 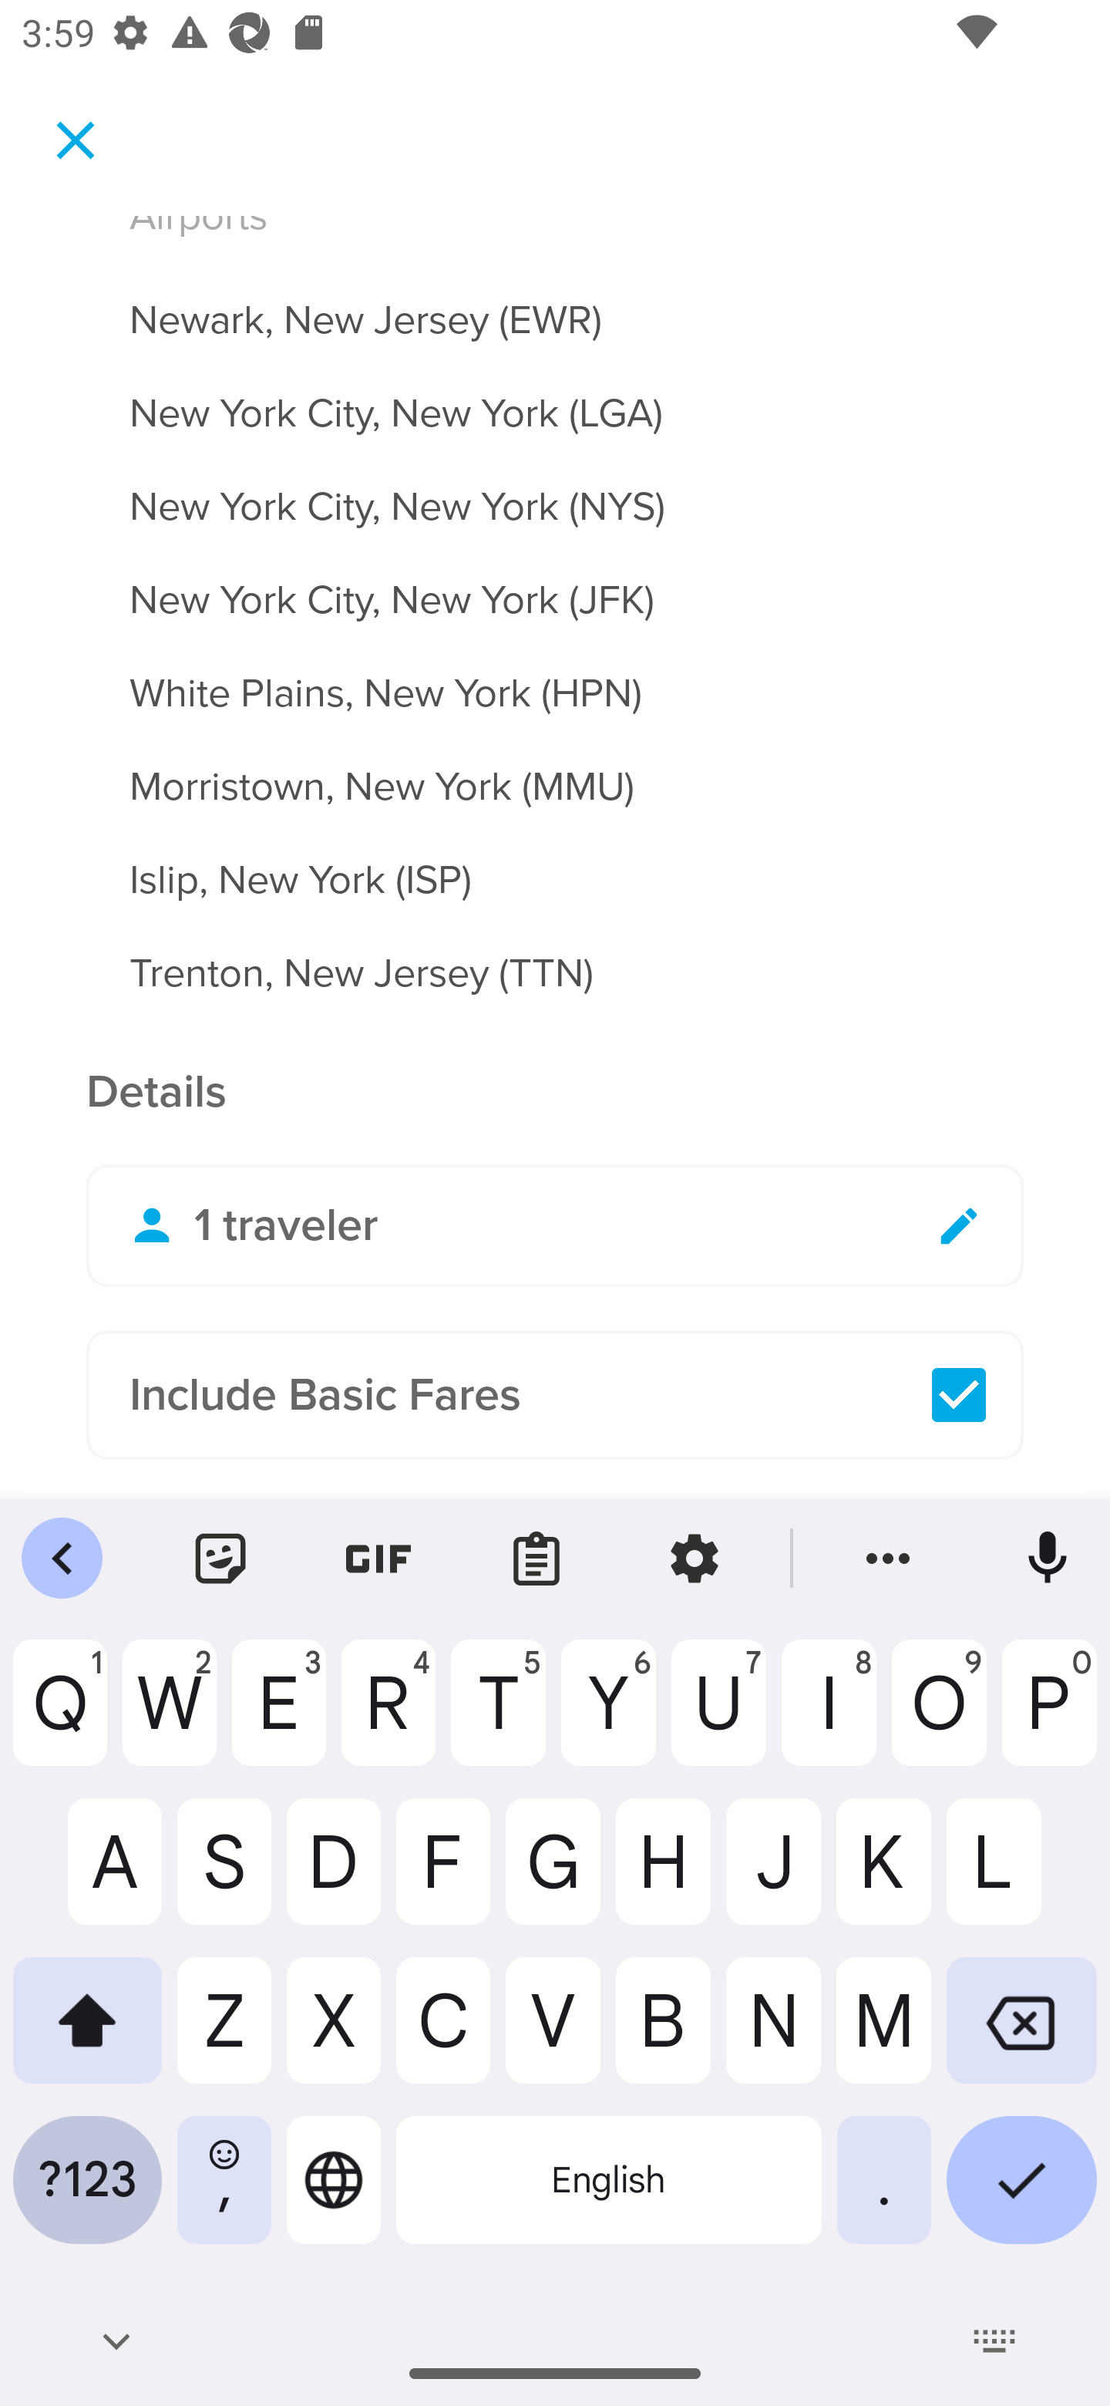 I want to click on Trenton, New Jersey (TTN), so click(x=555, y=974).